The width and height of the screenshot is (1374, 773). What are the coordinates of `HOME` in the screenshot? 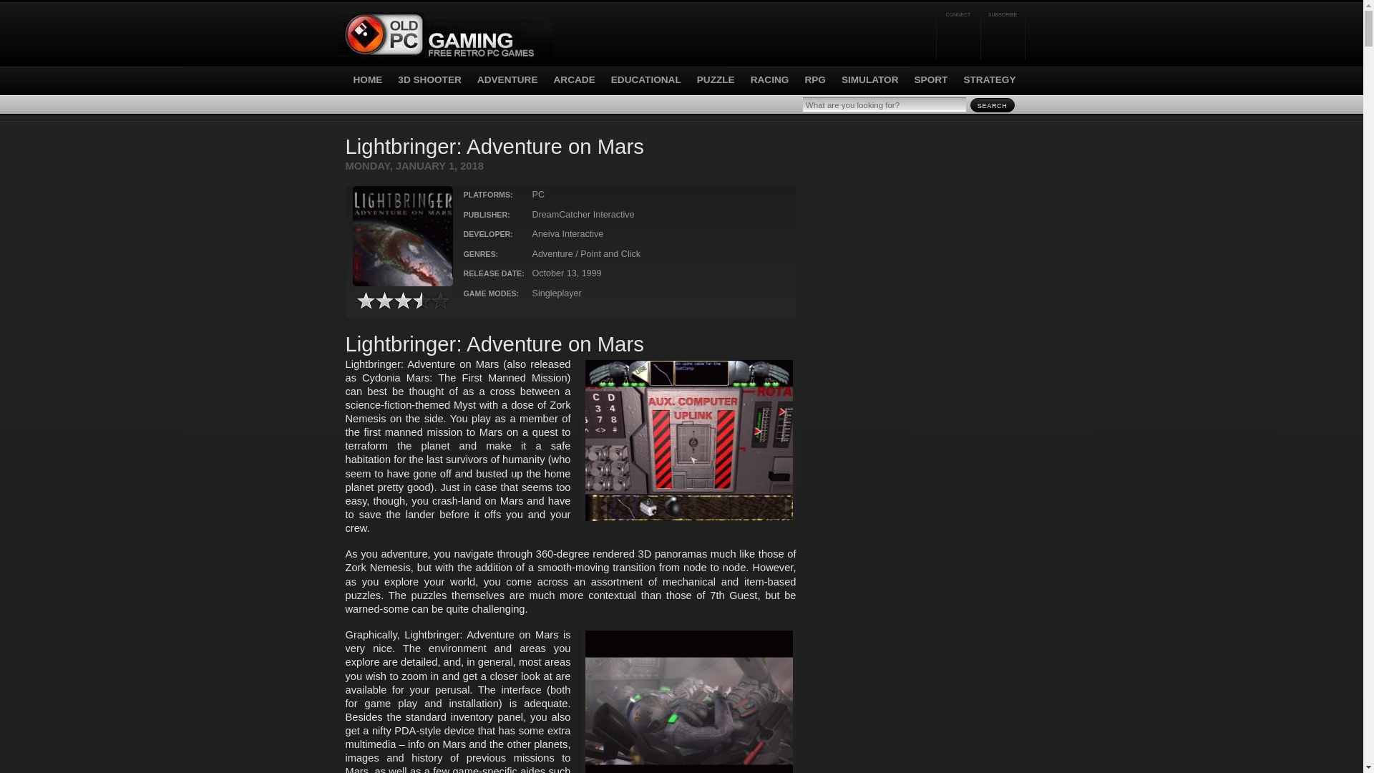 It's located at (364, 79).